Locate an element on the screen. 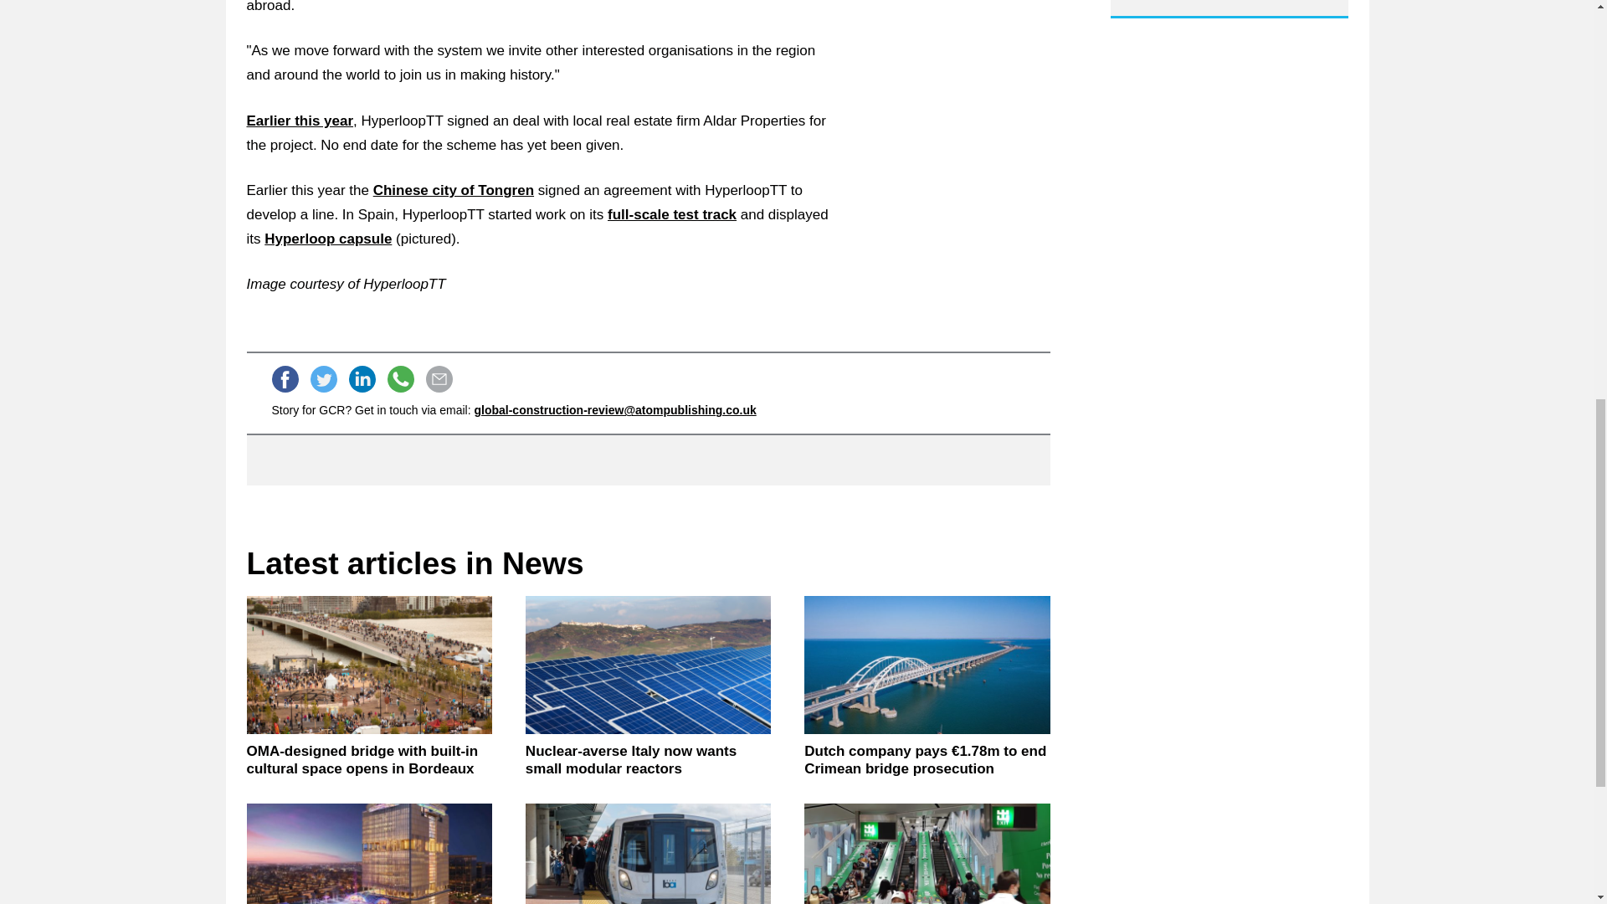 The image size is (1607, 904). Send email is located at coordinates (439, 378).